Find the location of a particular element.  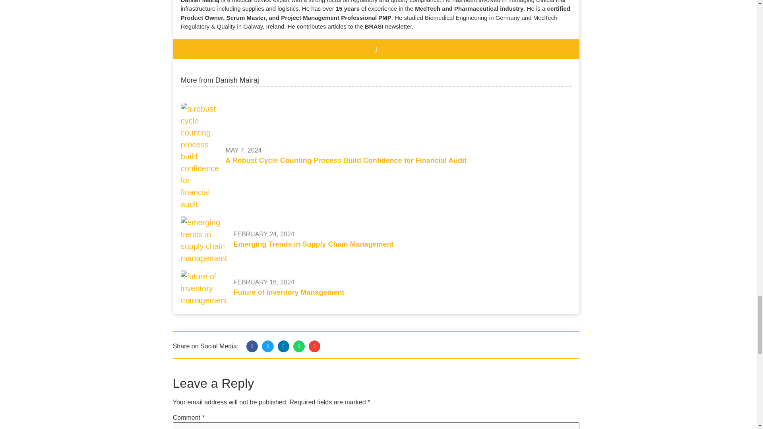

Emerging Trends in Supply Chain Management is located at coordinates (313, 244).